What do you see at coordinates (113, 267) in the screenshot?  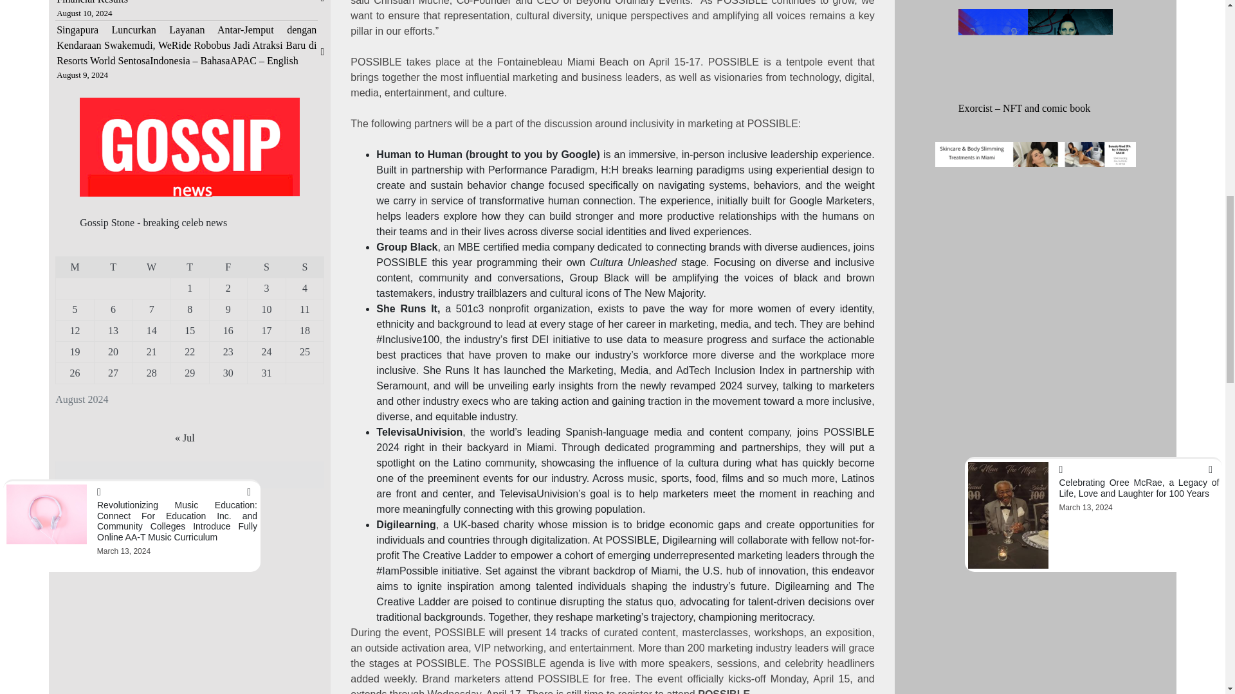 I see `Tuesday` at bounding box center [113, 267].